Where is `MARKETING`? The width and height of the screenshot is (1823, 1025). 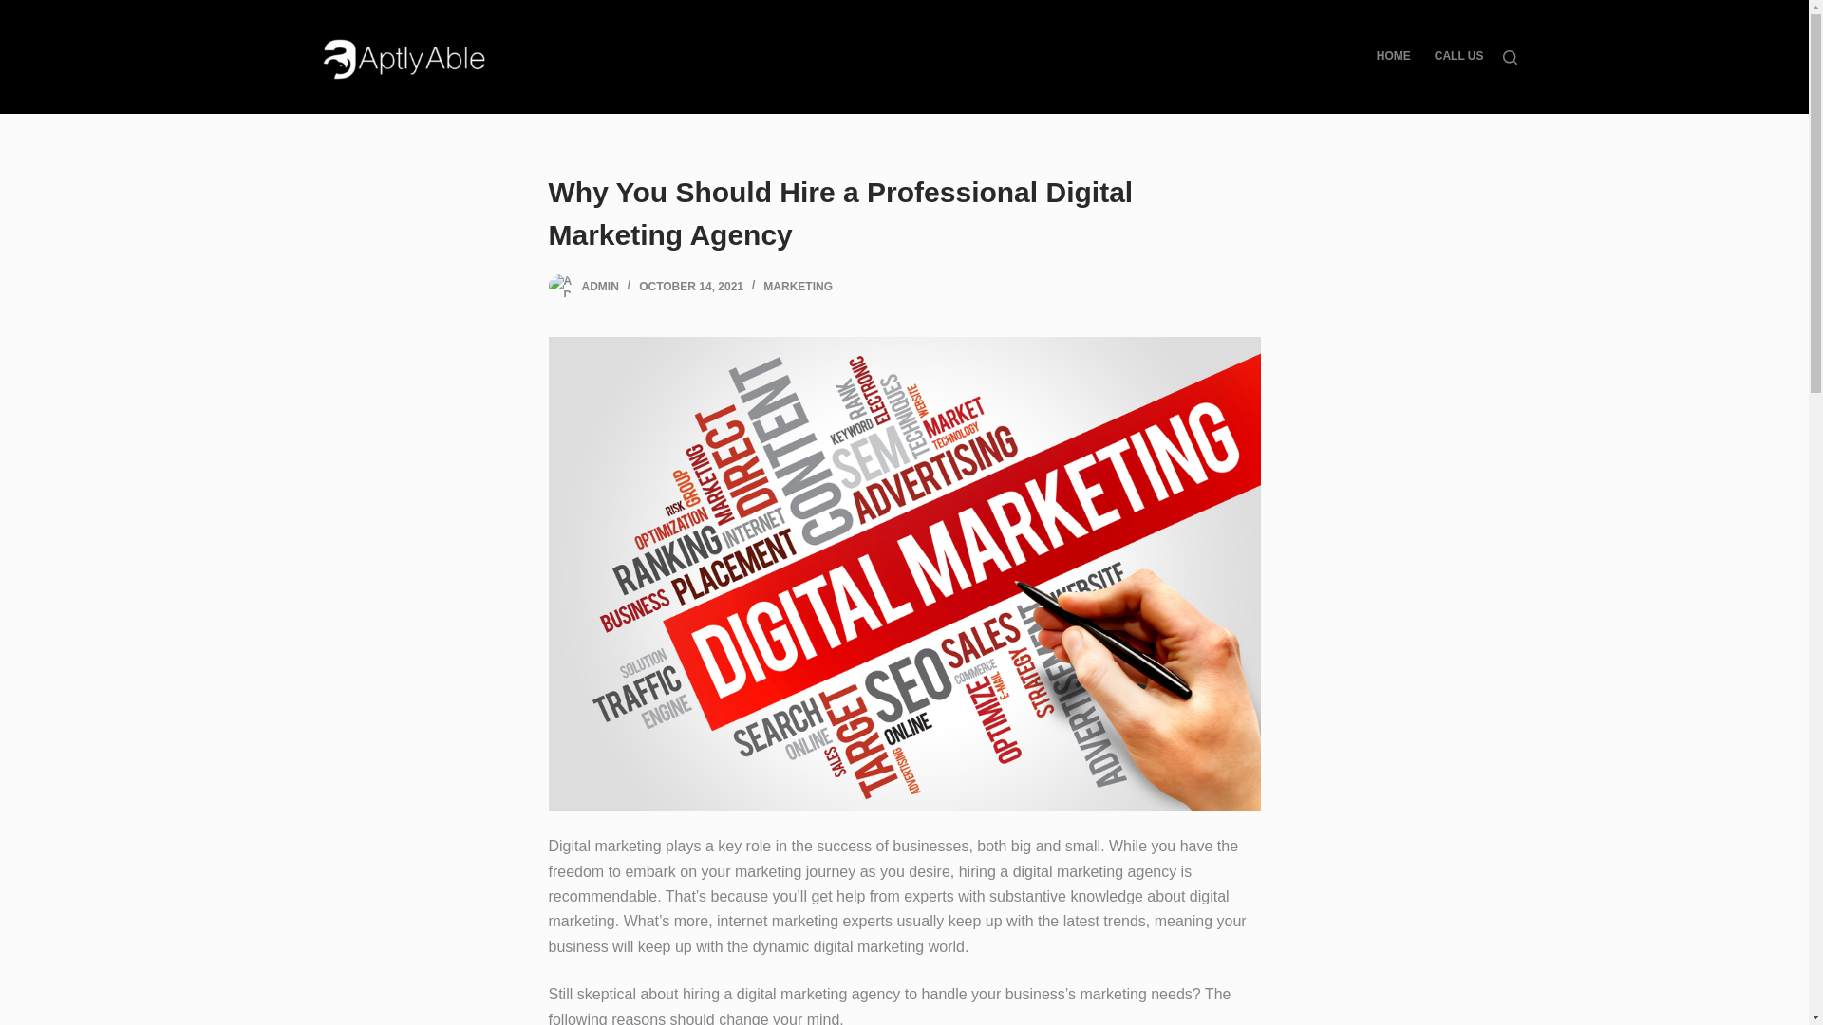
MARKETING is located at coordinates (798, 286).